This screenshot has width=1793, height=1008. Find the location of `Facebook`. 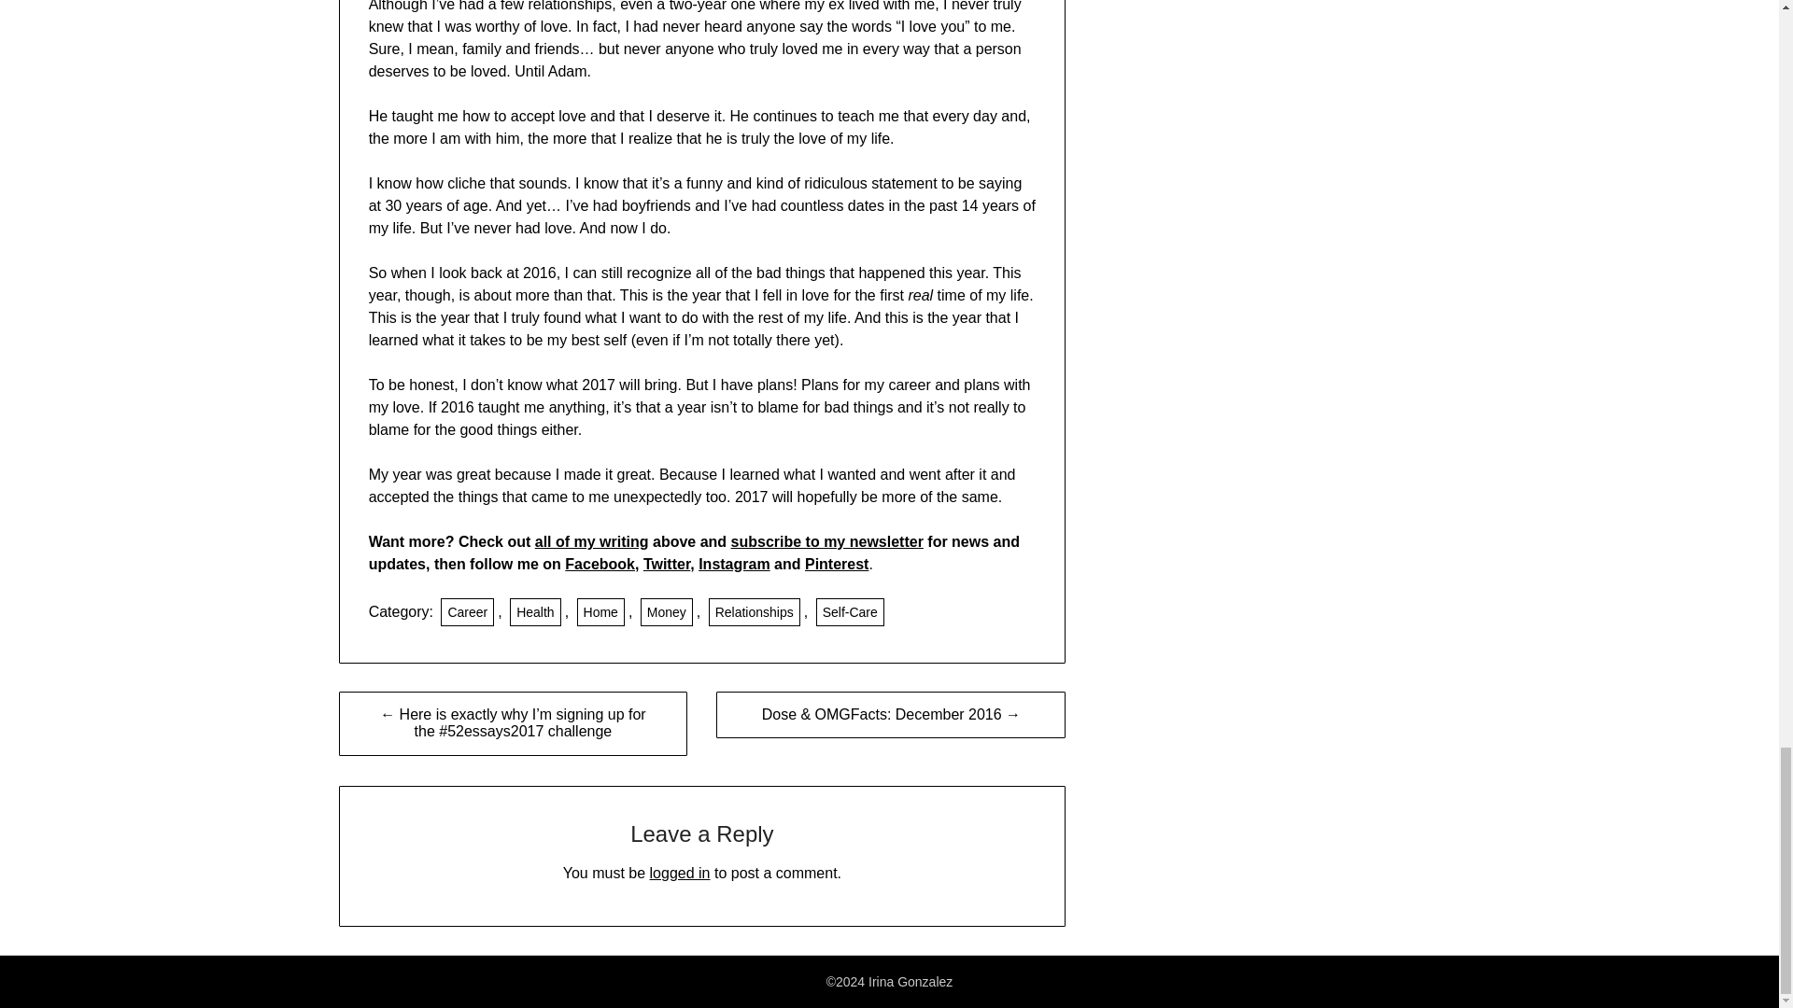

Facebook is located at coordinates (600, 564).